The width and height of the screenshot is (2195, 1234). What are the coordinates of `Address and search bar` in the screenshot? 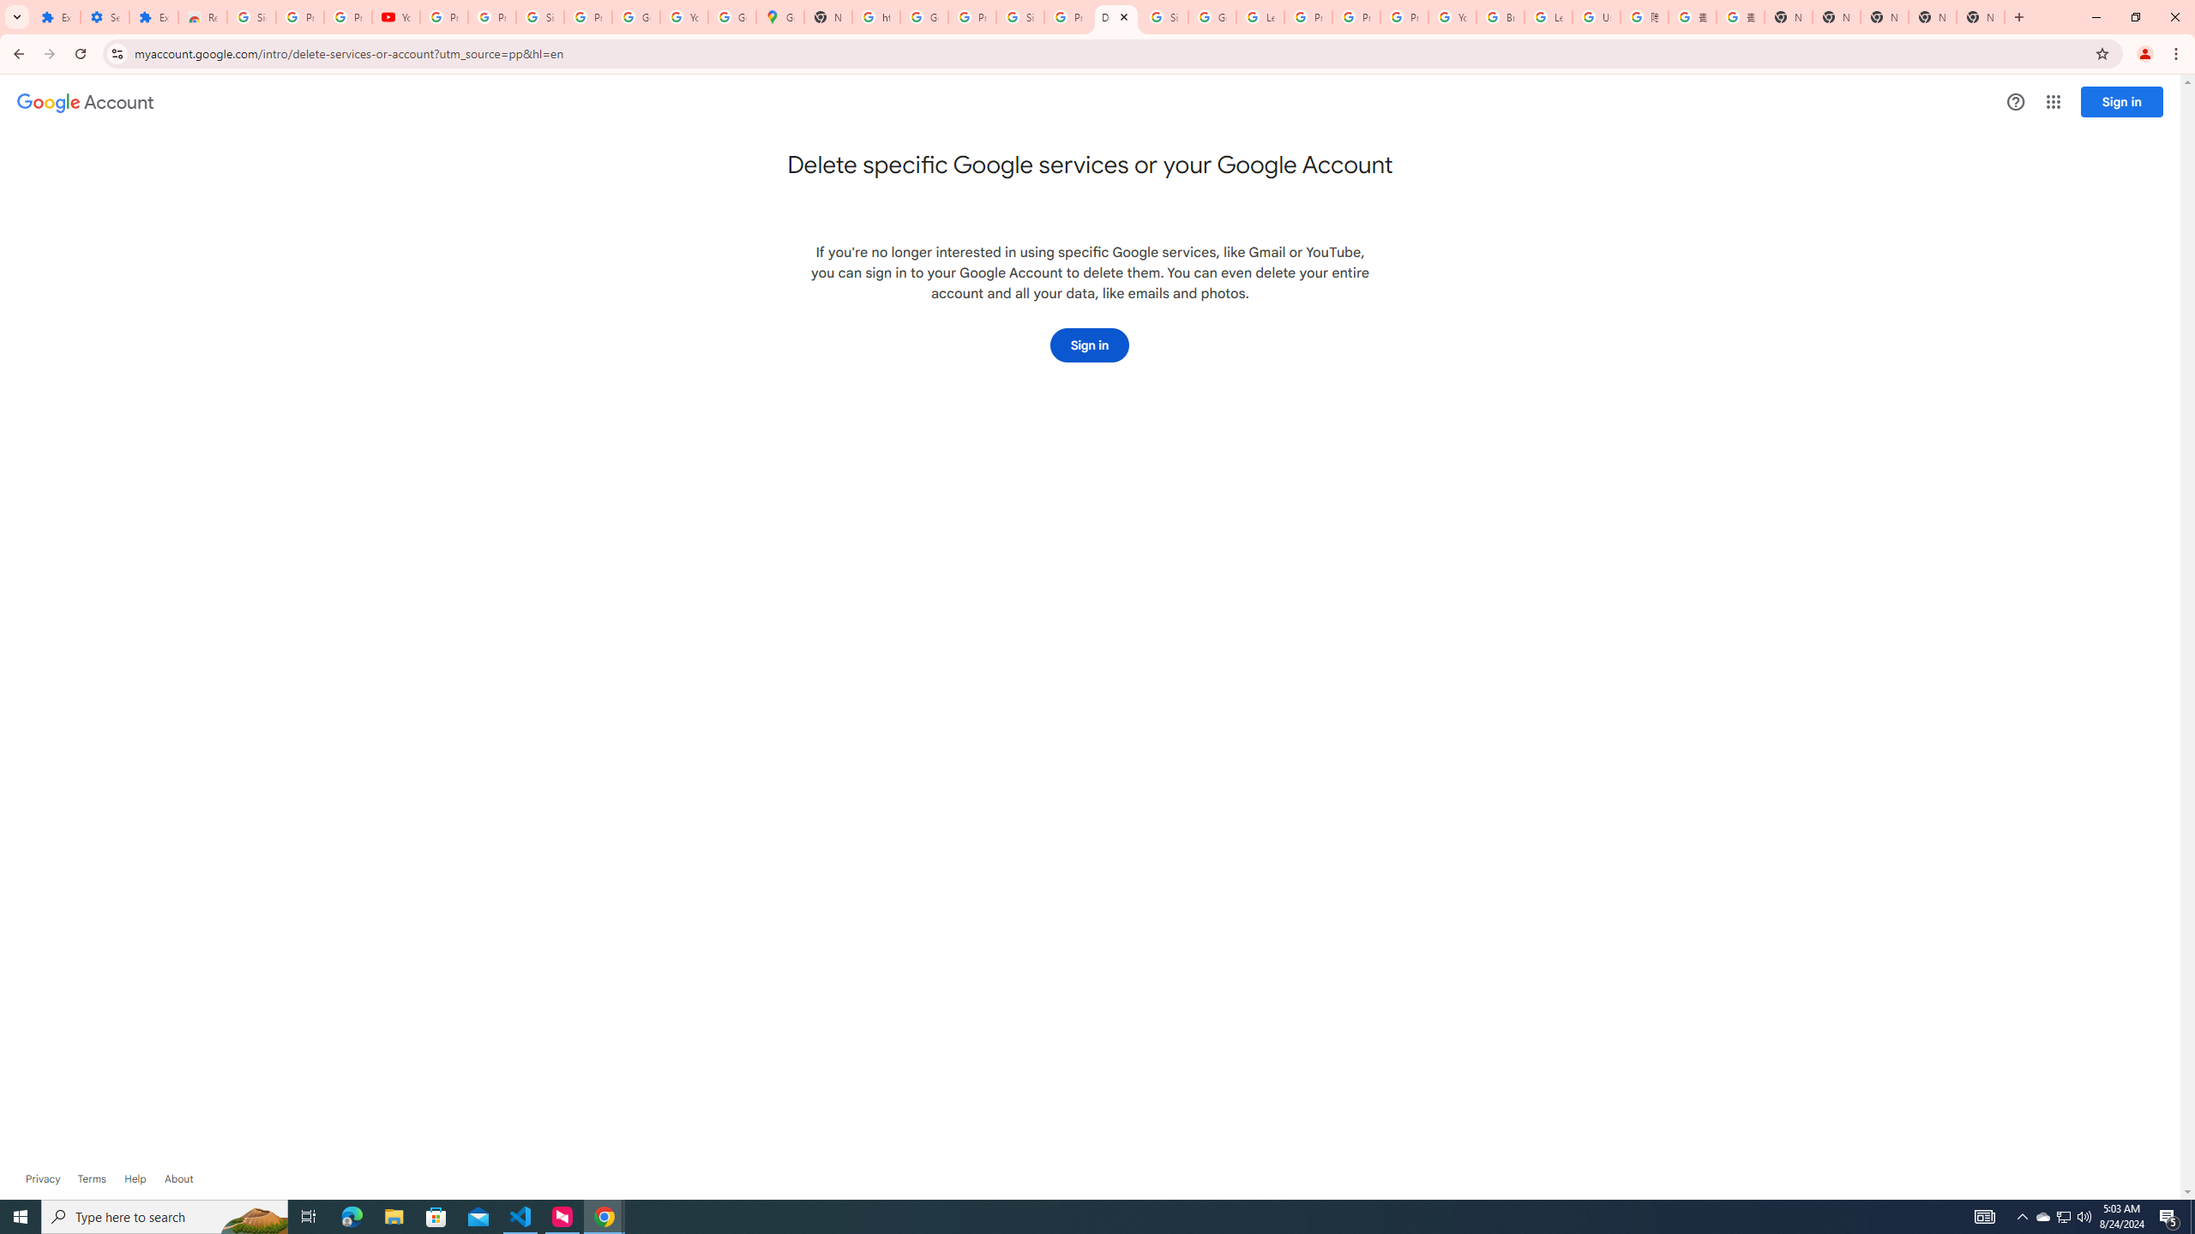 It's located at (1110, 53).